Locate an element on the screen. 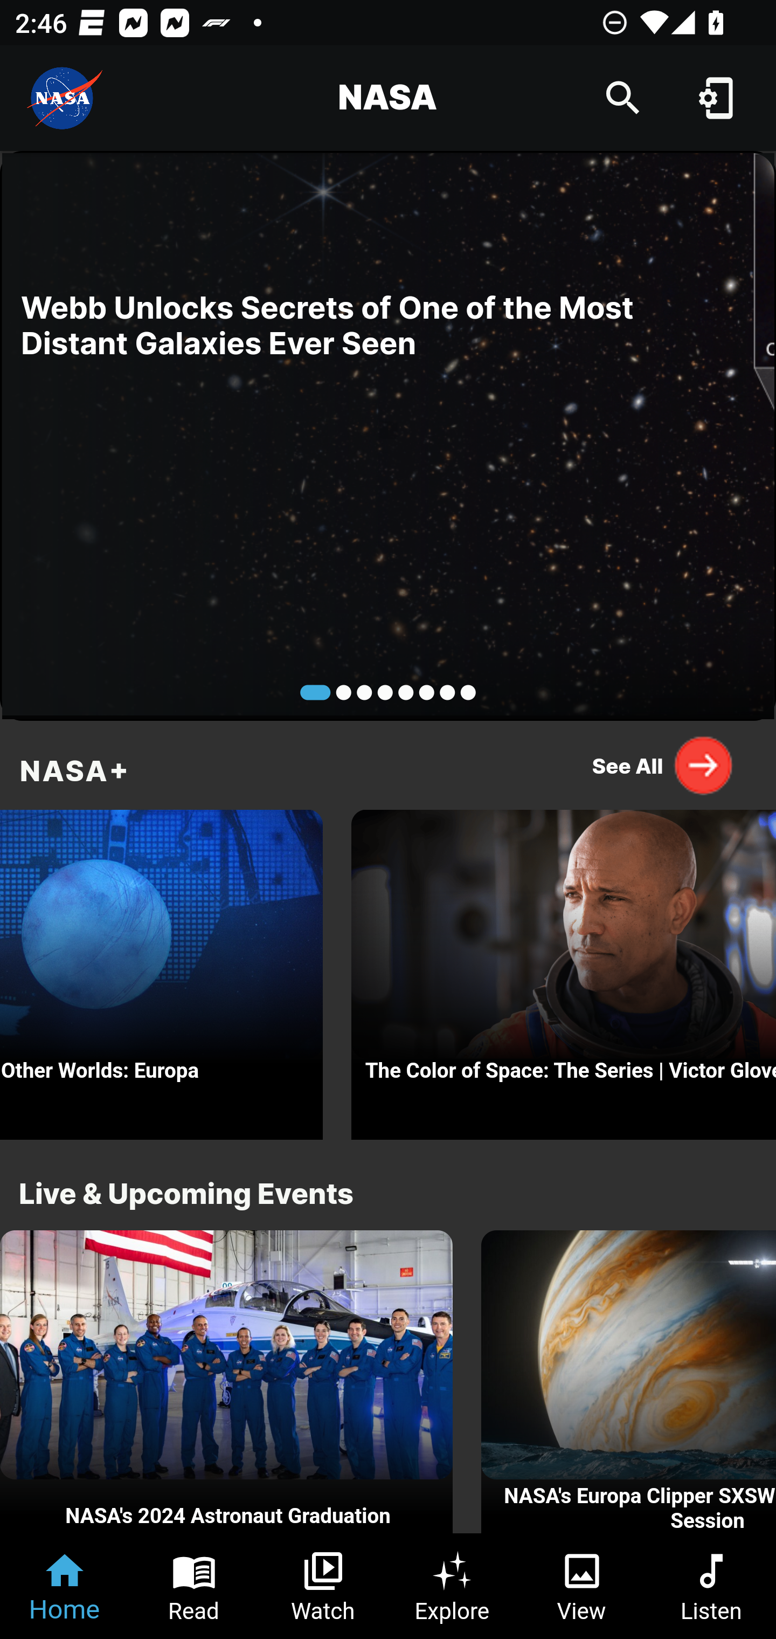  NASA's 2024 Astronaut Graduation is located at coordinates (226, 1382).